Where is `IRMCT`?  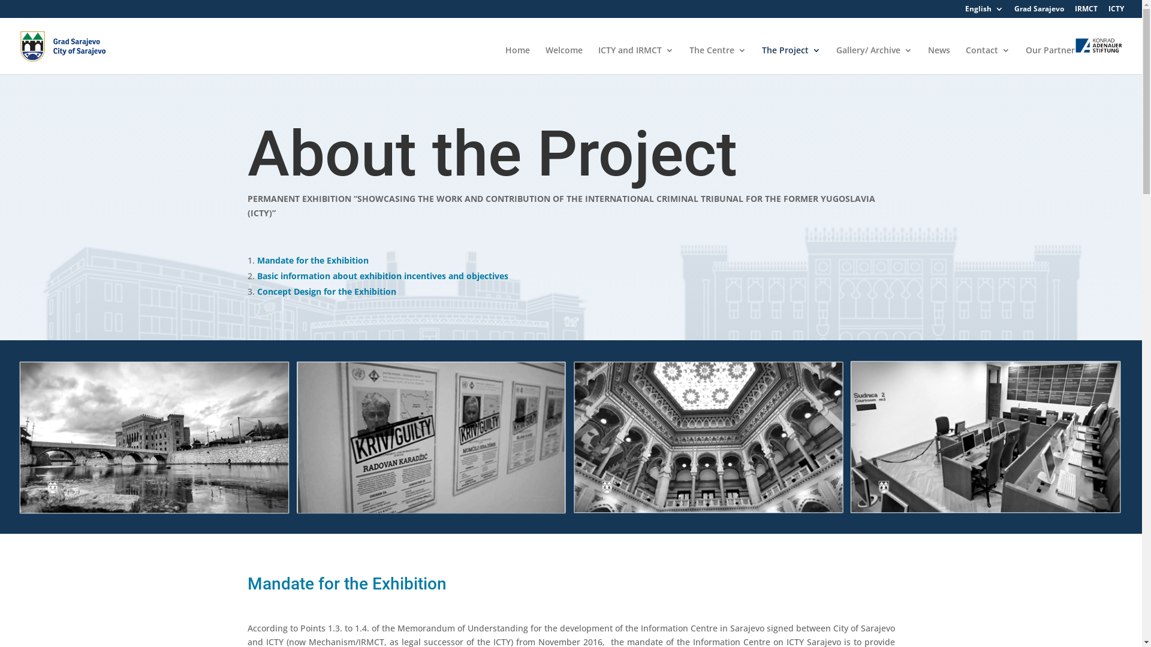
IRMCT is located at coordinates (1086, 12).